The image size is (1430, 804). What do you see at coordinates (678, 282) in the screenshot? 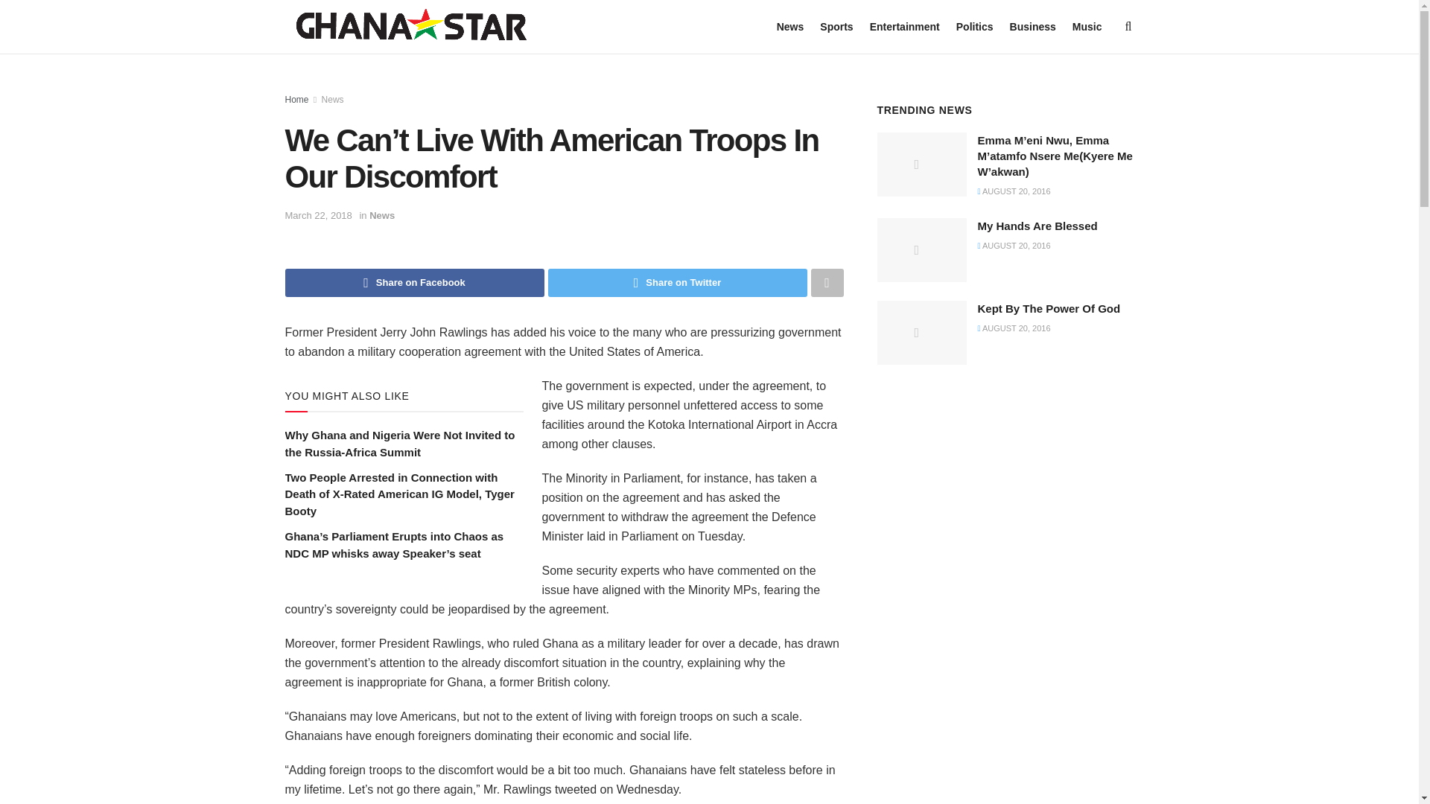
I see `Share on Twitter` at bounding box center [678, 282].